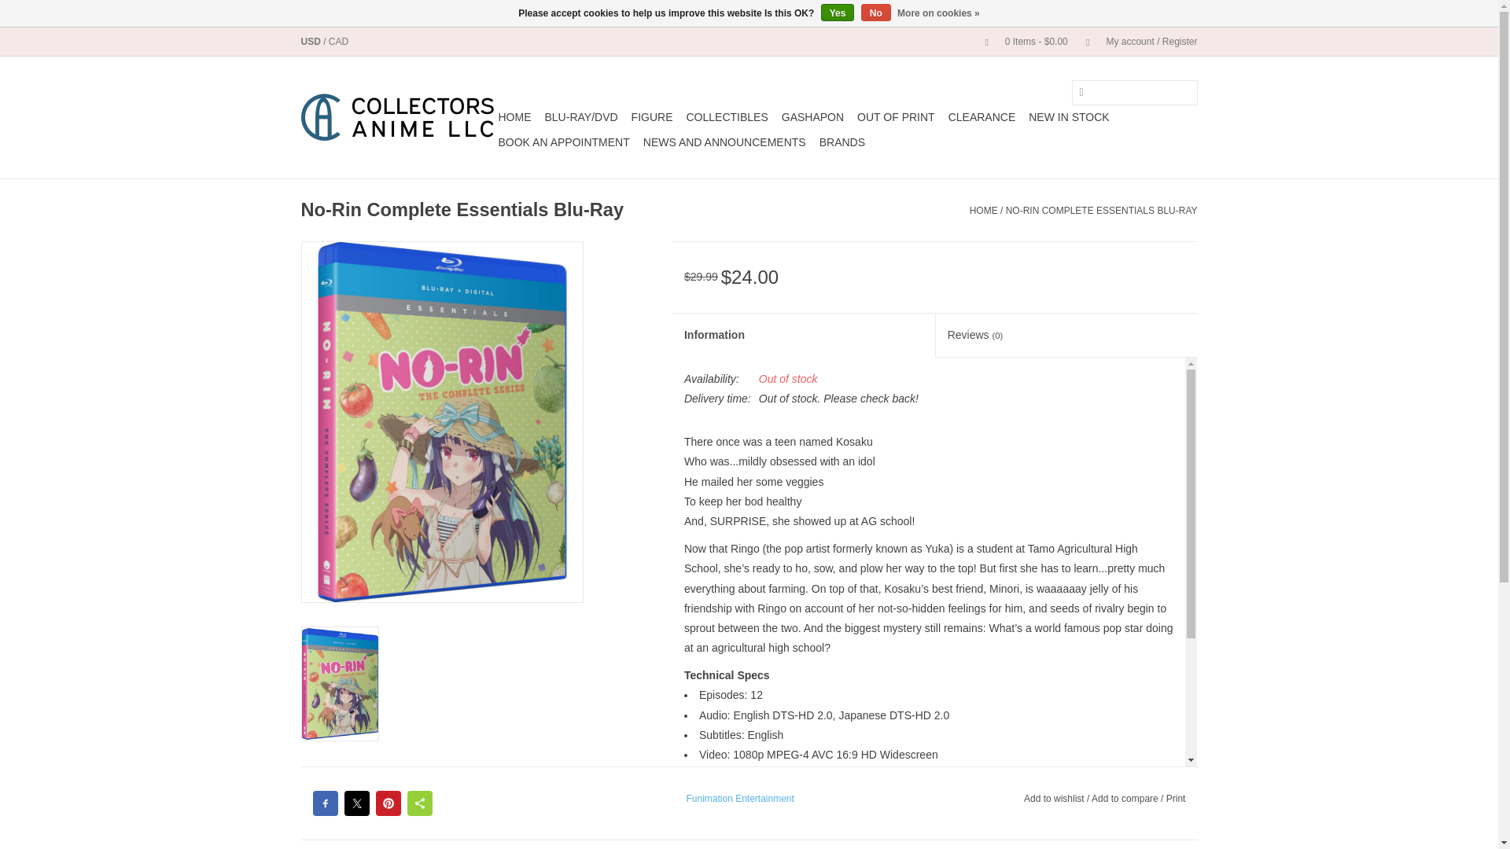  Describe the element at coordinates (338, 42) in the screenshot. I see `cad` at that location.